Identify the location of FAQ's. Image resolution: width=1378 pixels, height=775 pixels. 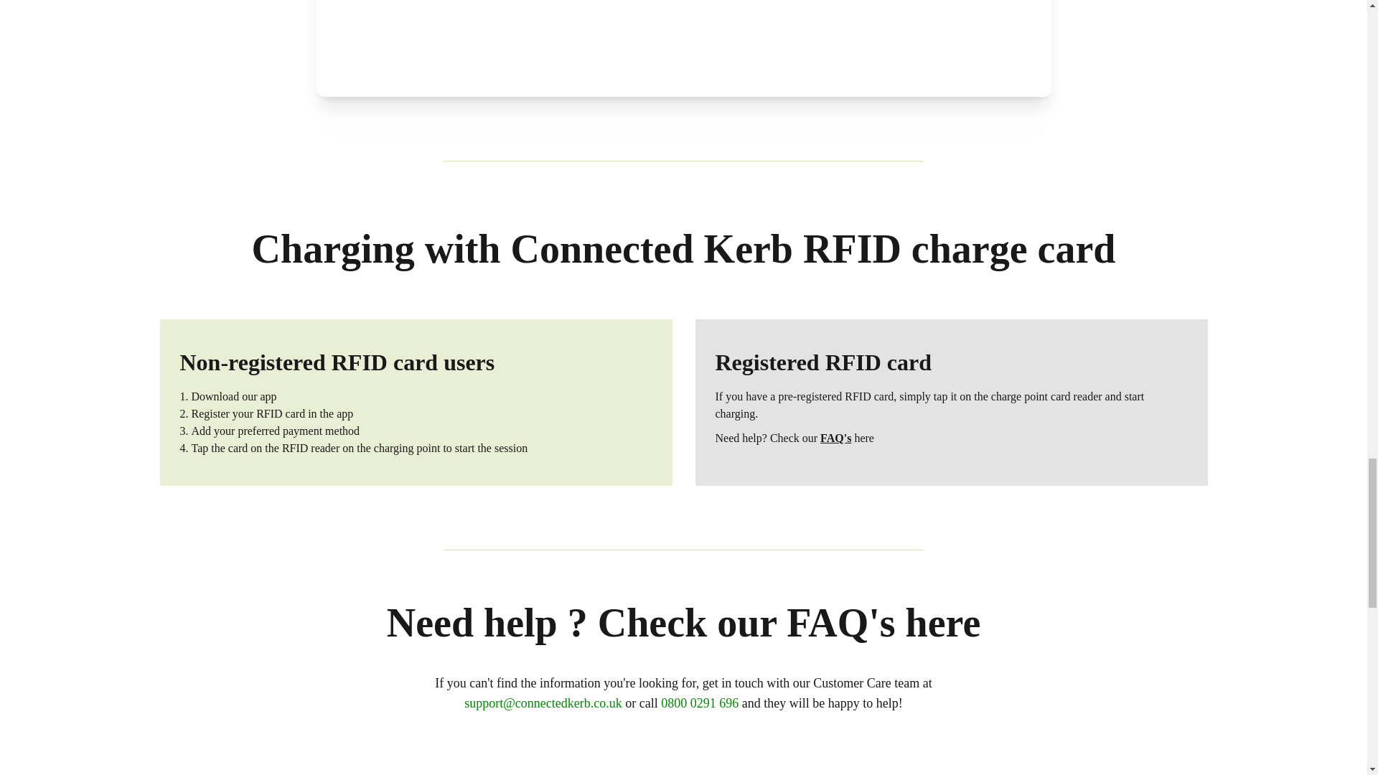
(835, 438).